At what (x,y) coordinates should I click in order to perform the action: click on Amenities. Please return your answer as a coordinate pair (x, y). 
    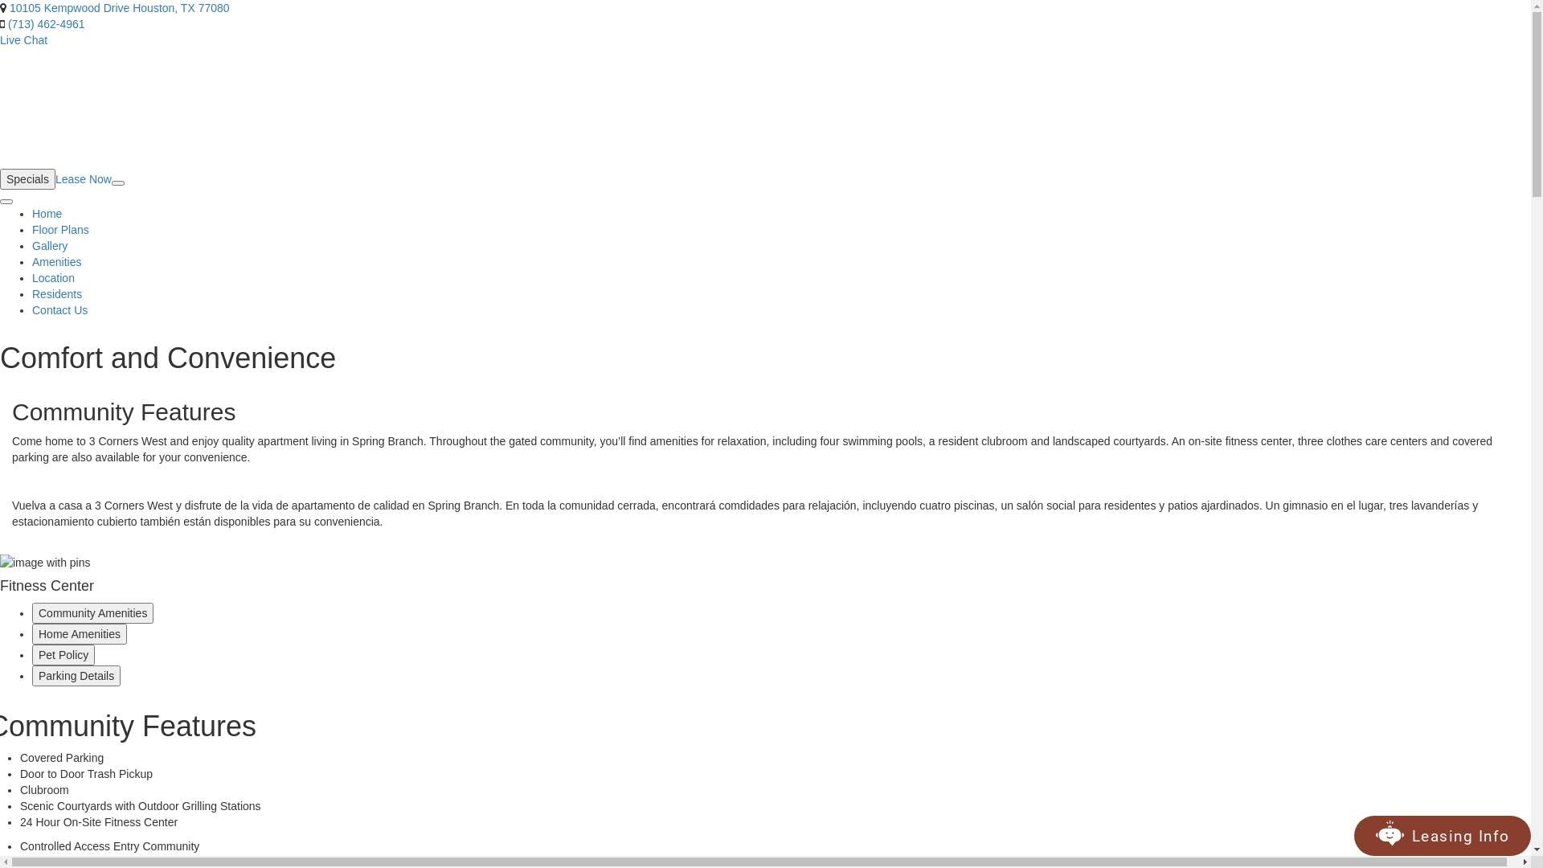
    Looking at the image, I should click on (56, 262).